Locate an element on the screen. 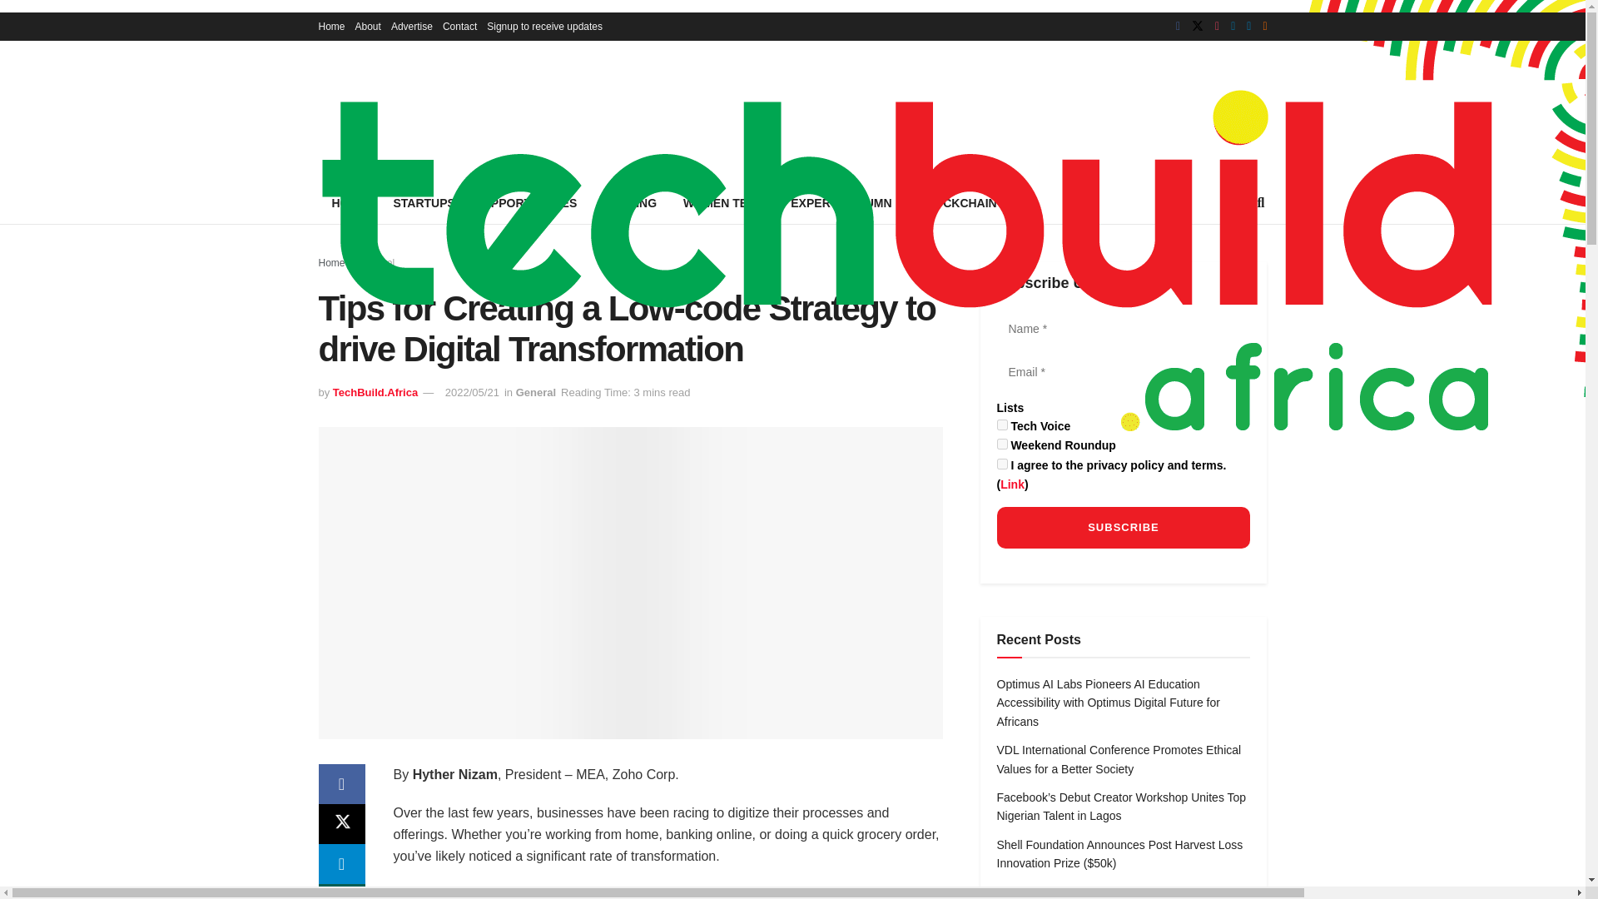 The image size is (1598, 899). Advertise is located at coordinates (412, 27).